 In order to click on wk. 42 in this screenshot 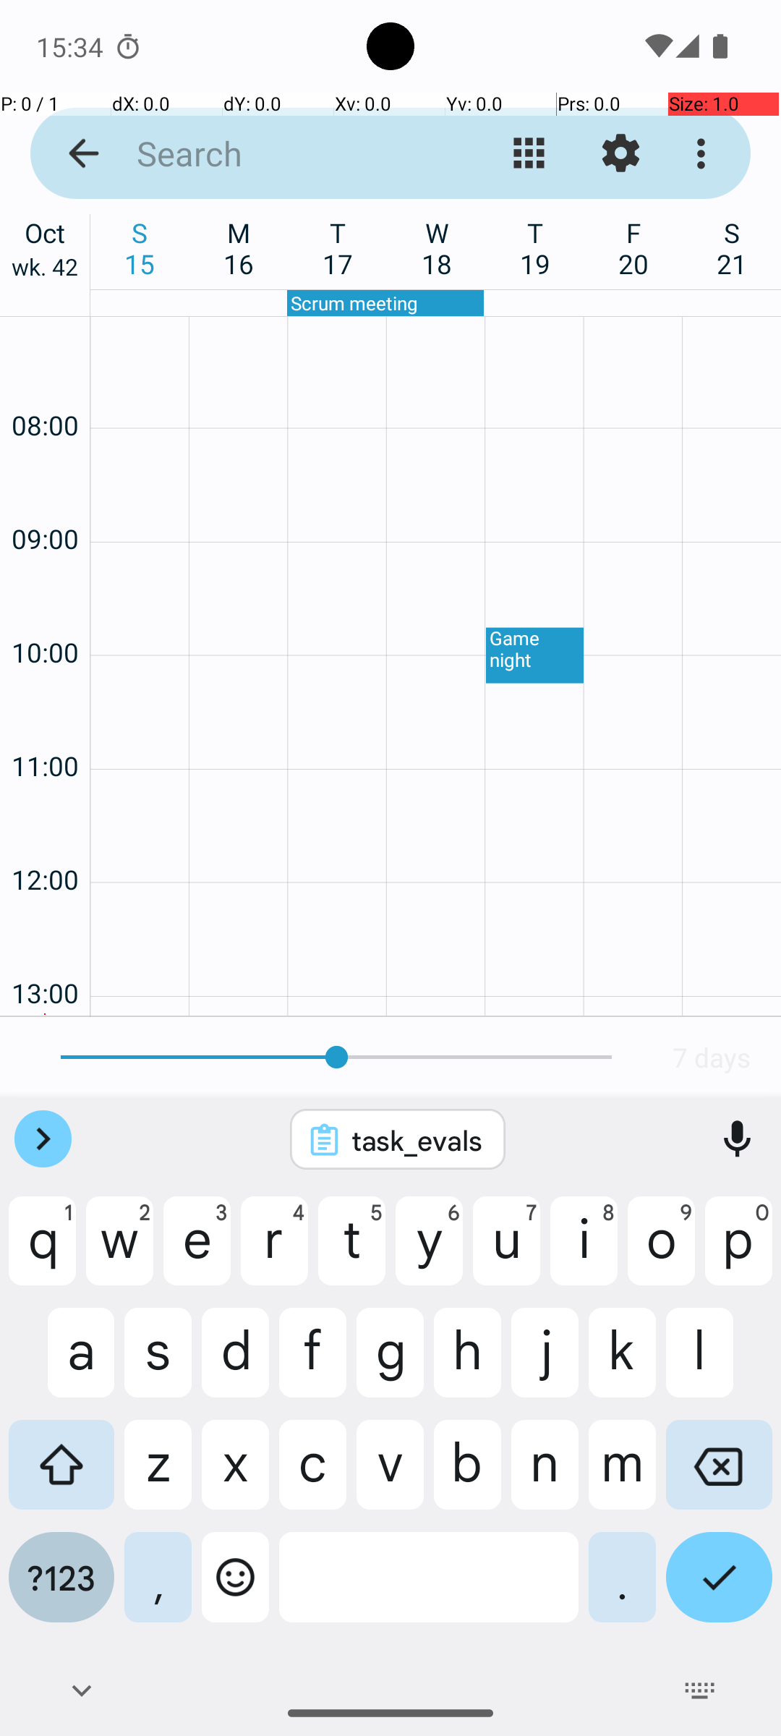, I will do `click(45, 271)`.